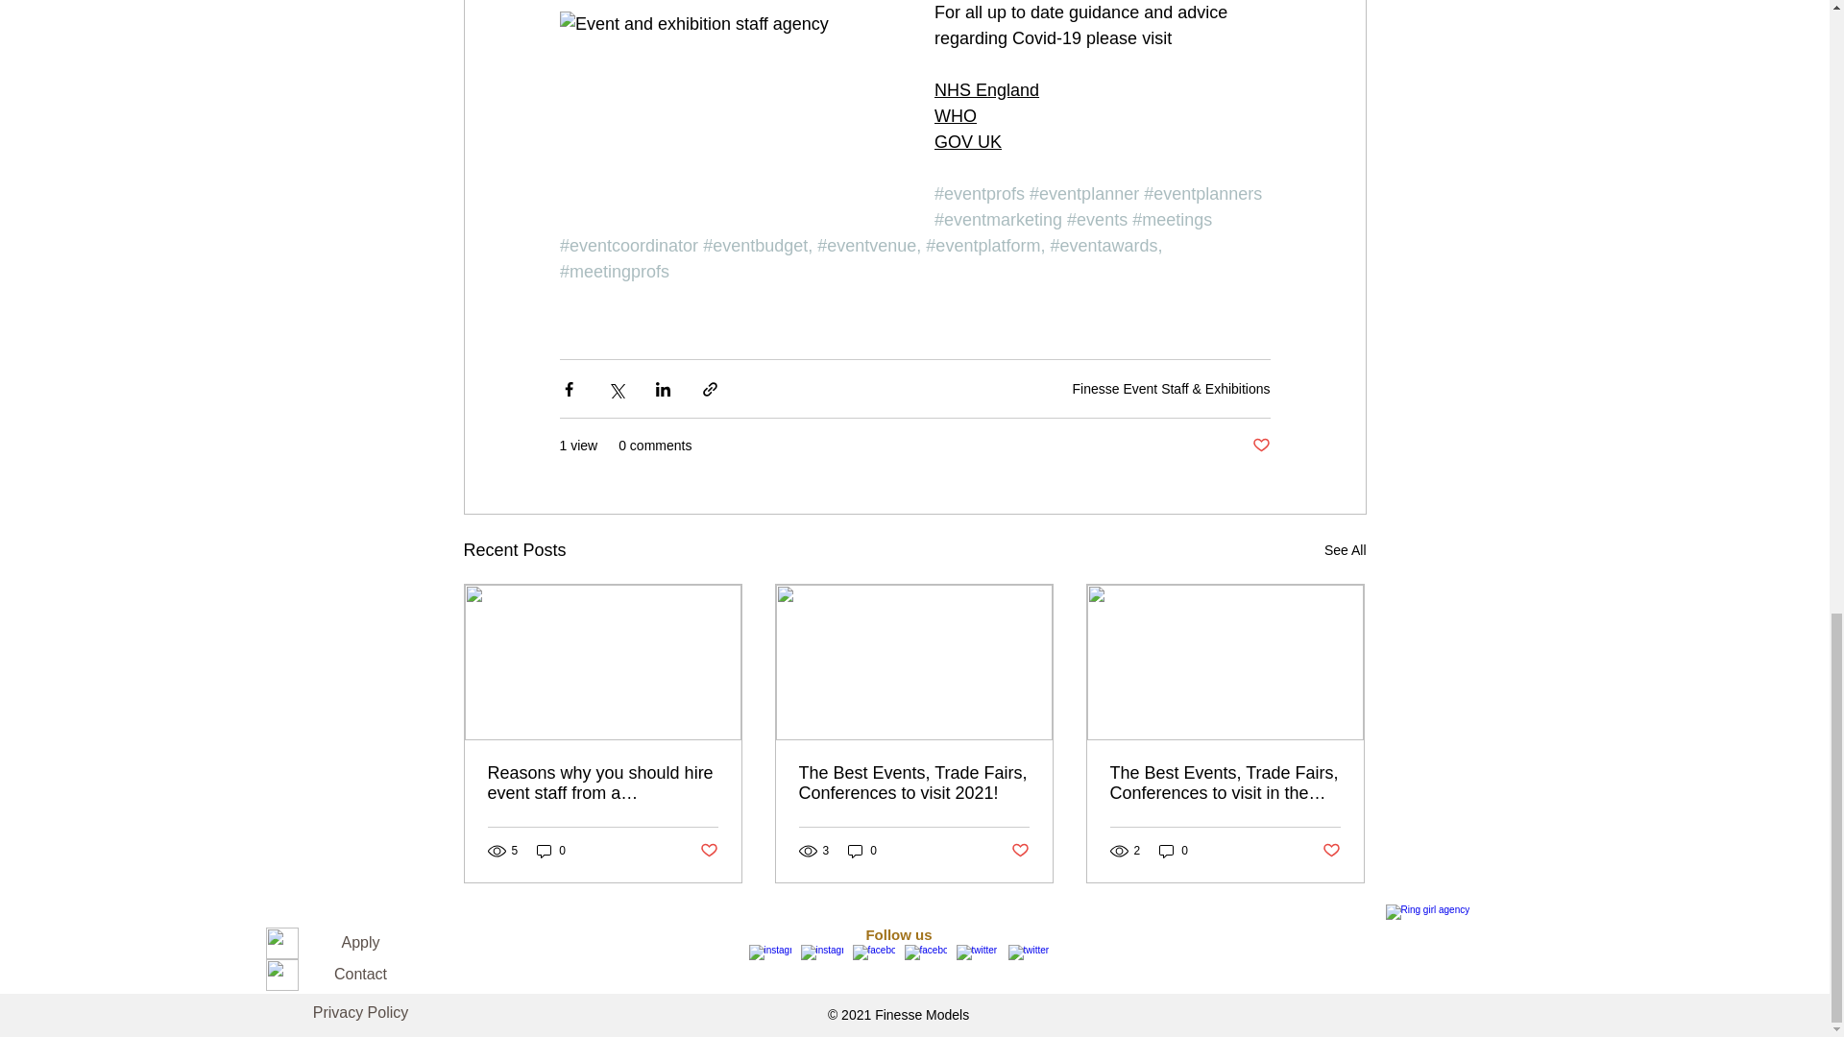 The width and height of the screenshot is (1844, 1037). What do you see at coordinates (952, 142) in the screenshot?
I see `GOV` at bounding box center [952, 142].